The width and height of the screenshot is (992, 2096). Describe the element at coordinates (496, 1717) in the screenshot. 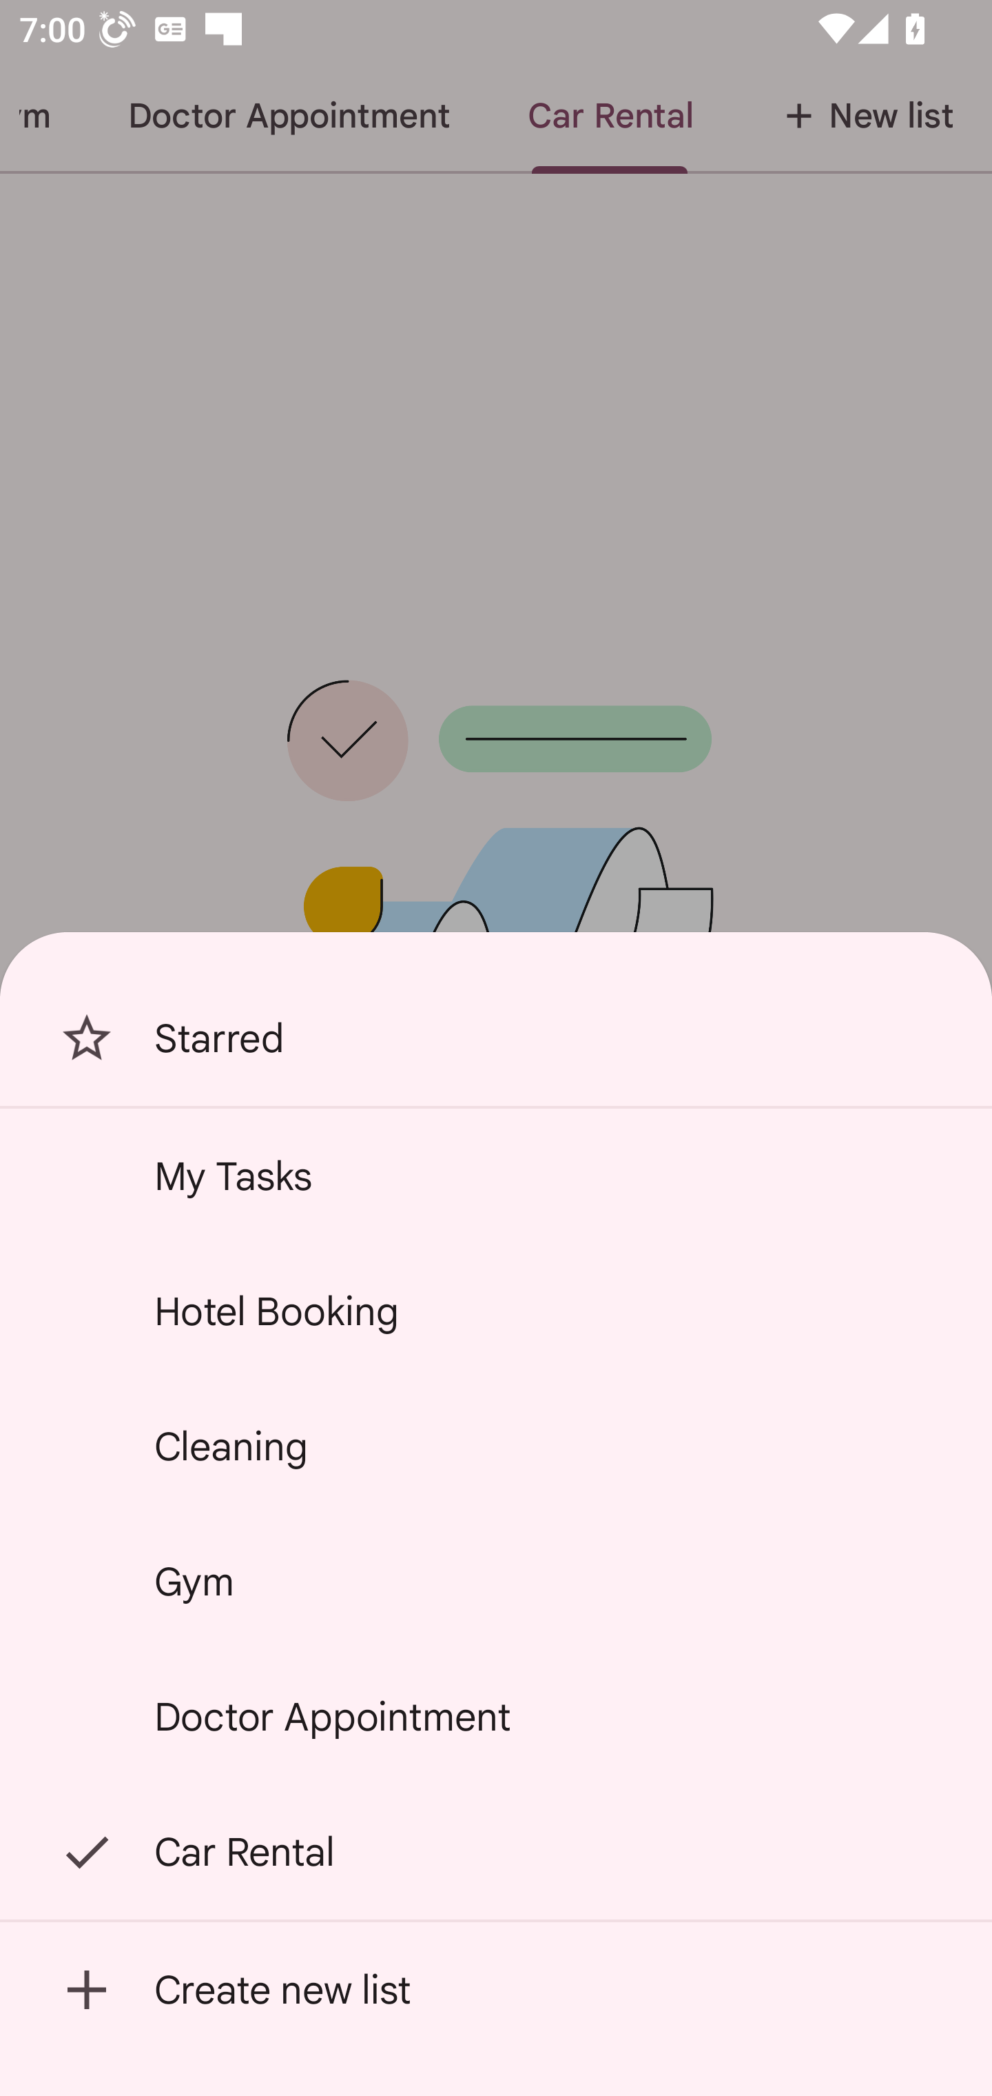

I see `Doctor Appointment` at that location.